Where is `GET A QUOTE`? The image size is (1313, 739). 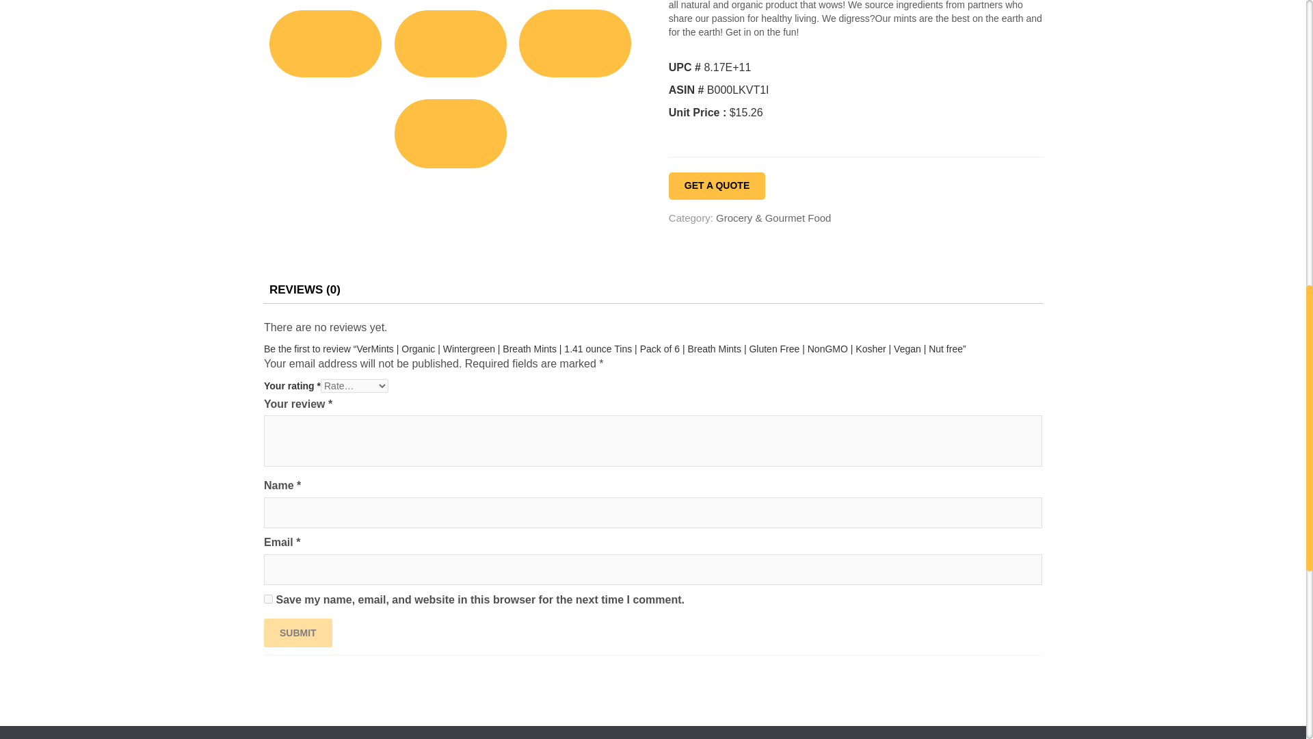 GET A QUOTE is located at coordinates (717, 185).